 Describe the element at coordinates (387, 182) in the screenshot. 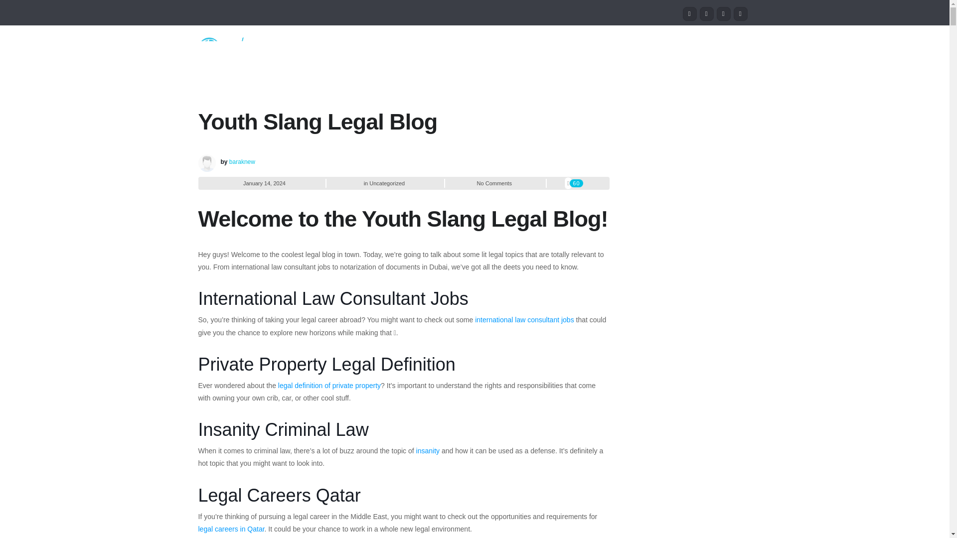

I see `Uncategorized` at that location.